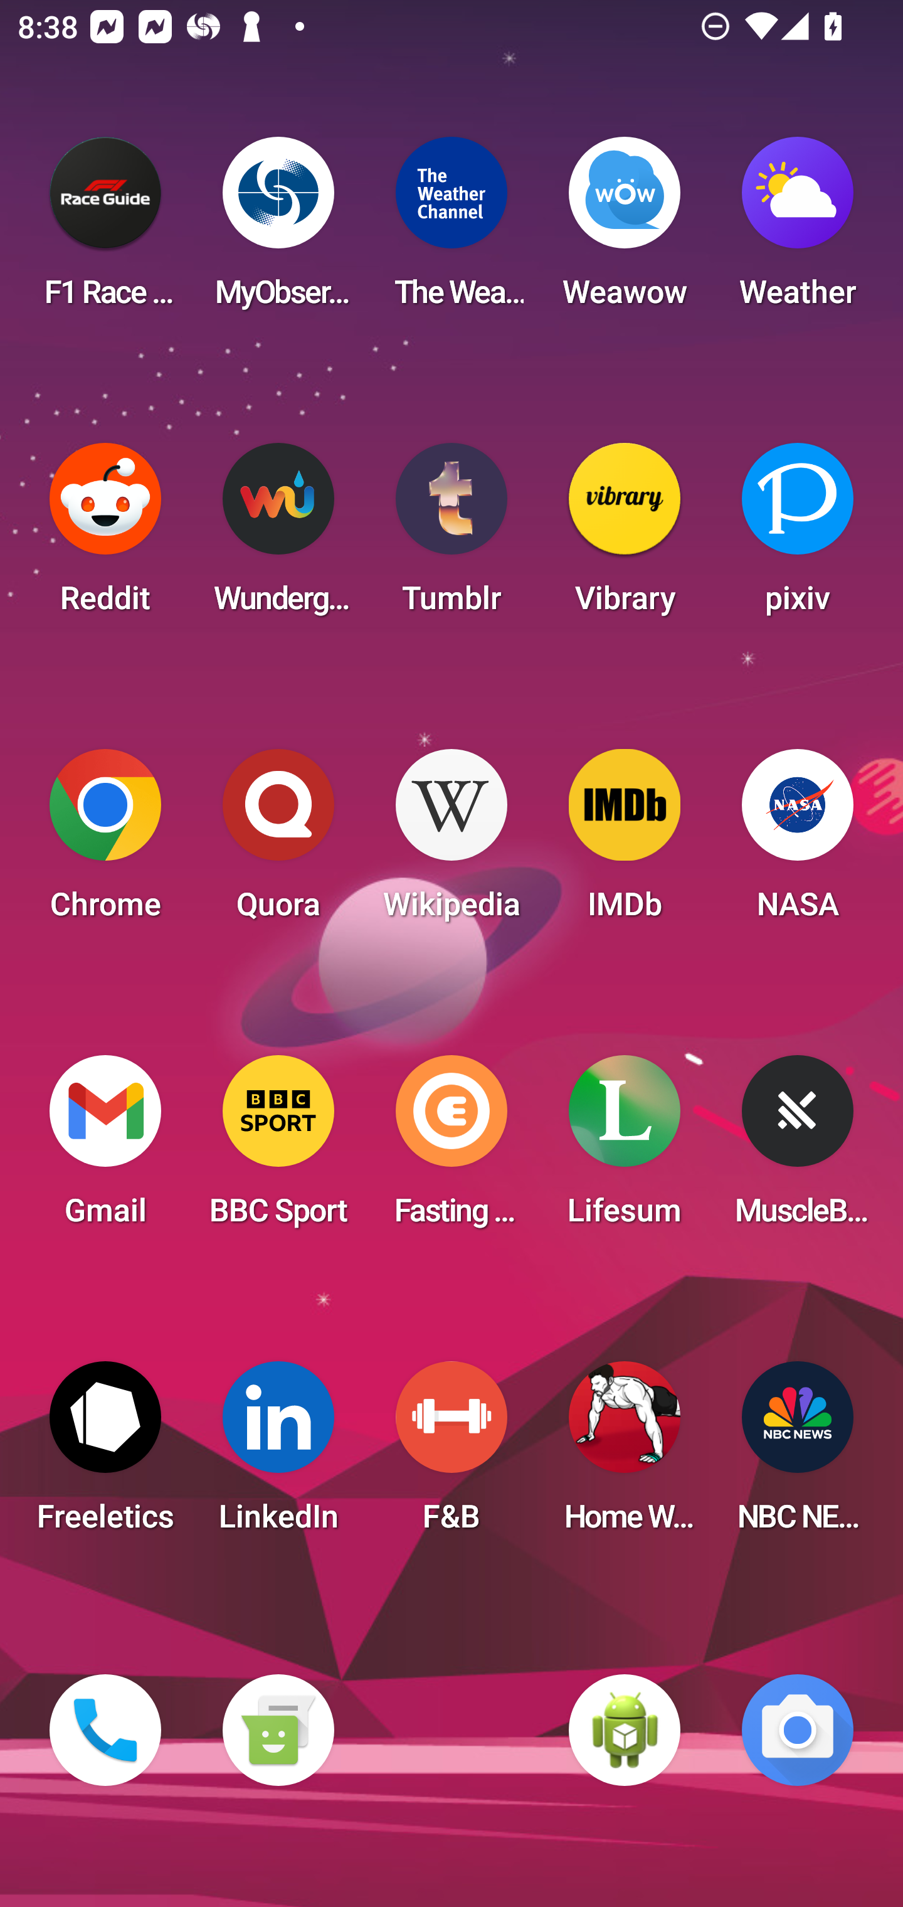 Image resolution: width=903 pixels, height=1907 pixels. What do you see at coordinates (105, 536) in the screenshot?
I see `Reddit` at bounding box center [105, 536].